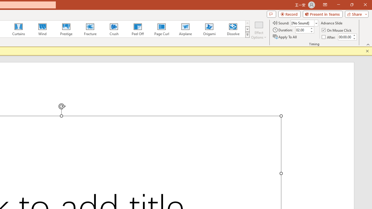 Image resolution: width=372 pixels, height=209 pixels. I want to click on Fracture, so click(90, 29).